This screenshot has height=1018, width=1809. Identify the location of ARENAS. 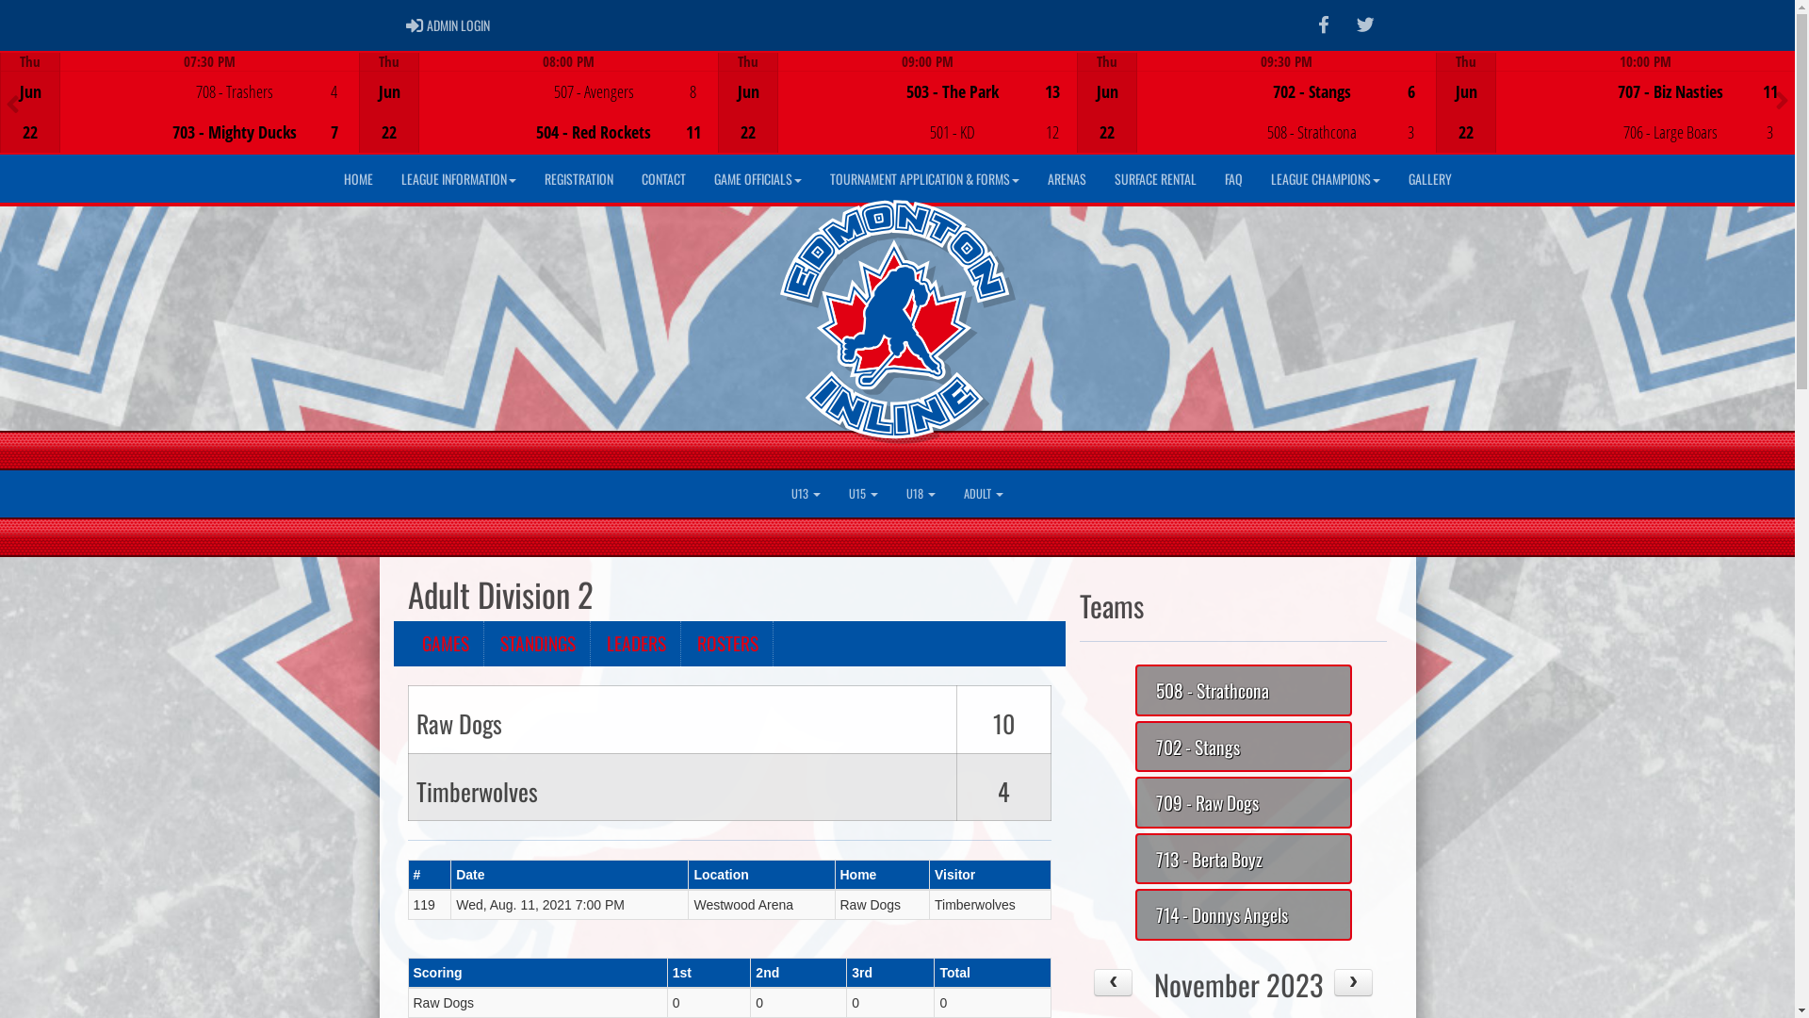
(1067, 179).